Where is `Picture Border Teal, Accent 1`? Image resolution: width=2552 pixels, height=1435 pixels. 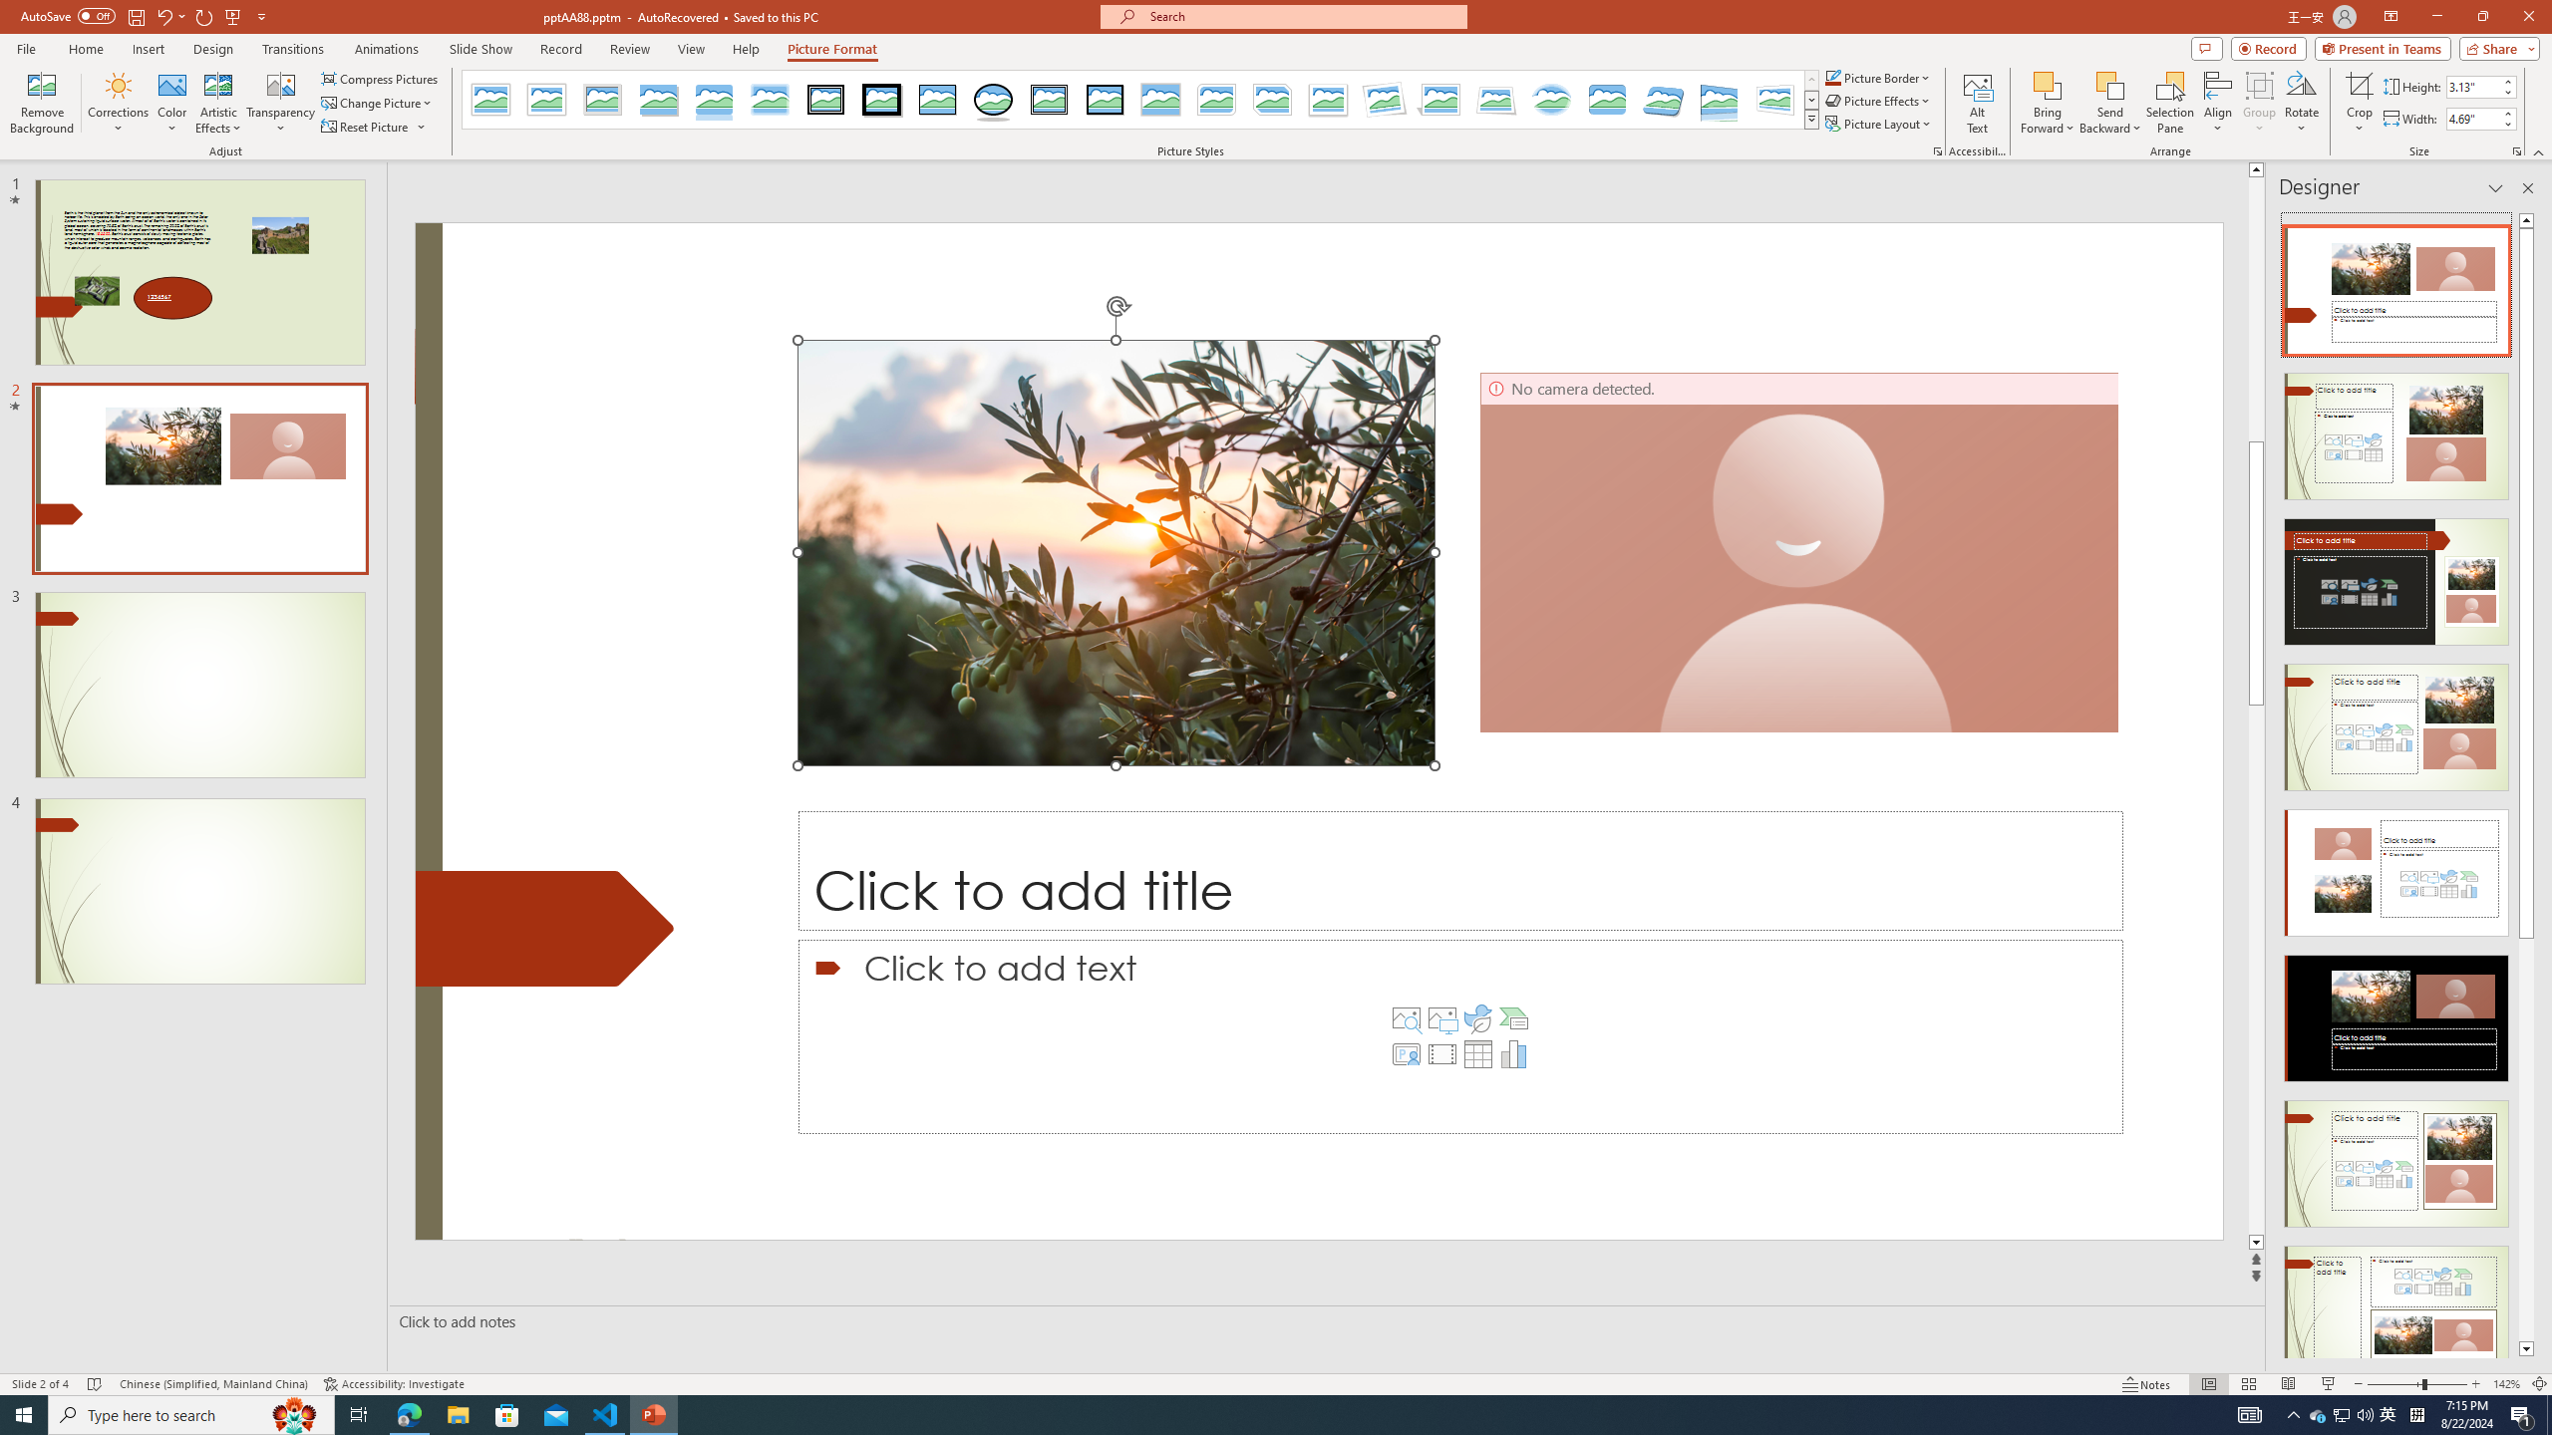
Picture Border Teal, Accent 1 is located at coordinates (1832, 78).